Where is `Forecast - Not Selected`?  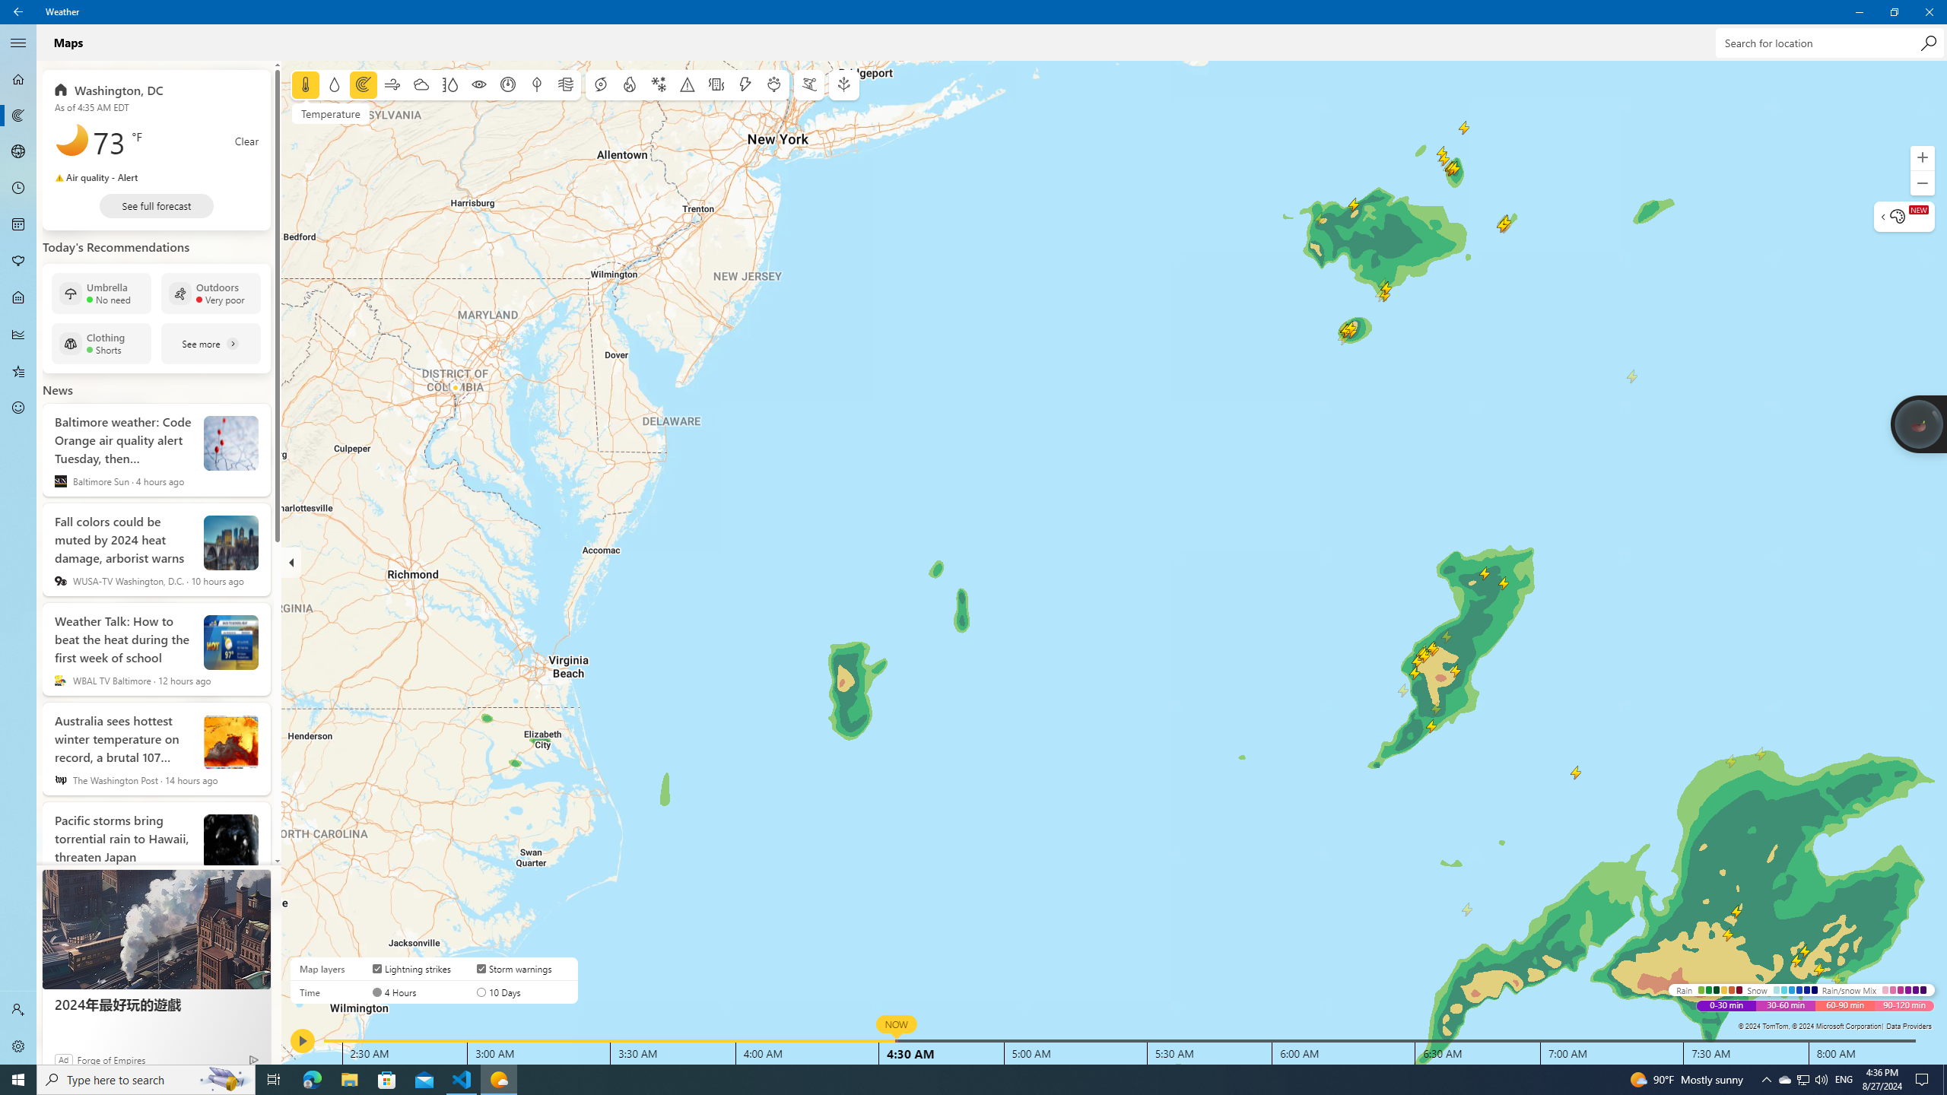 Forecast - Not Selected is located at coordinates (18, 79).